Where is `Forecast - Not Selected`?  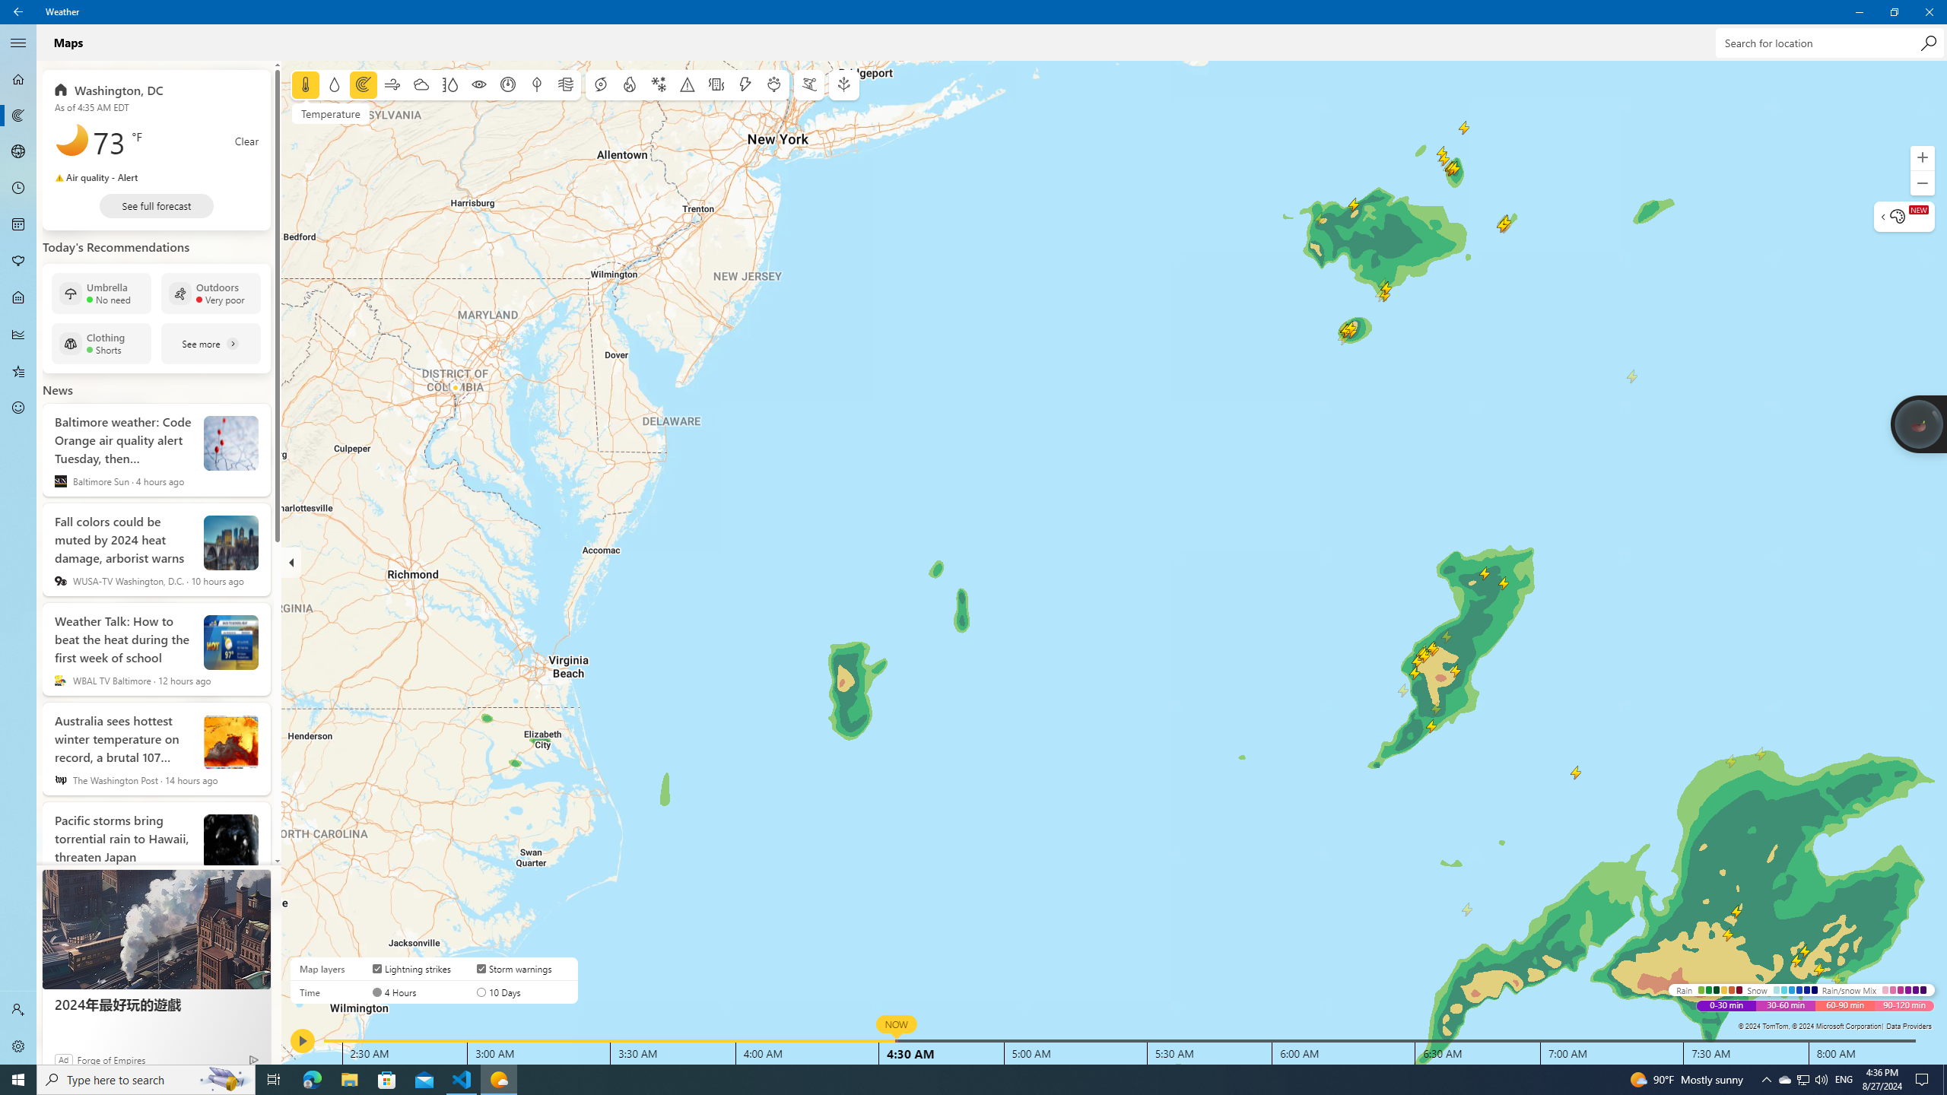 Forecast - Not Selected is located at coordinates (18, 79).